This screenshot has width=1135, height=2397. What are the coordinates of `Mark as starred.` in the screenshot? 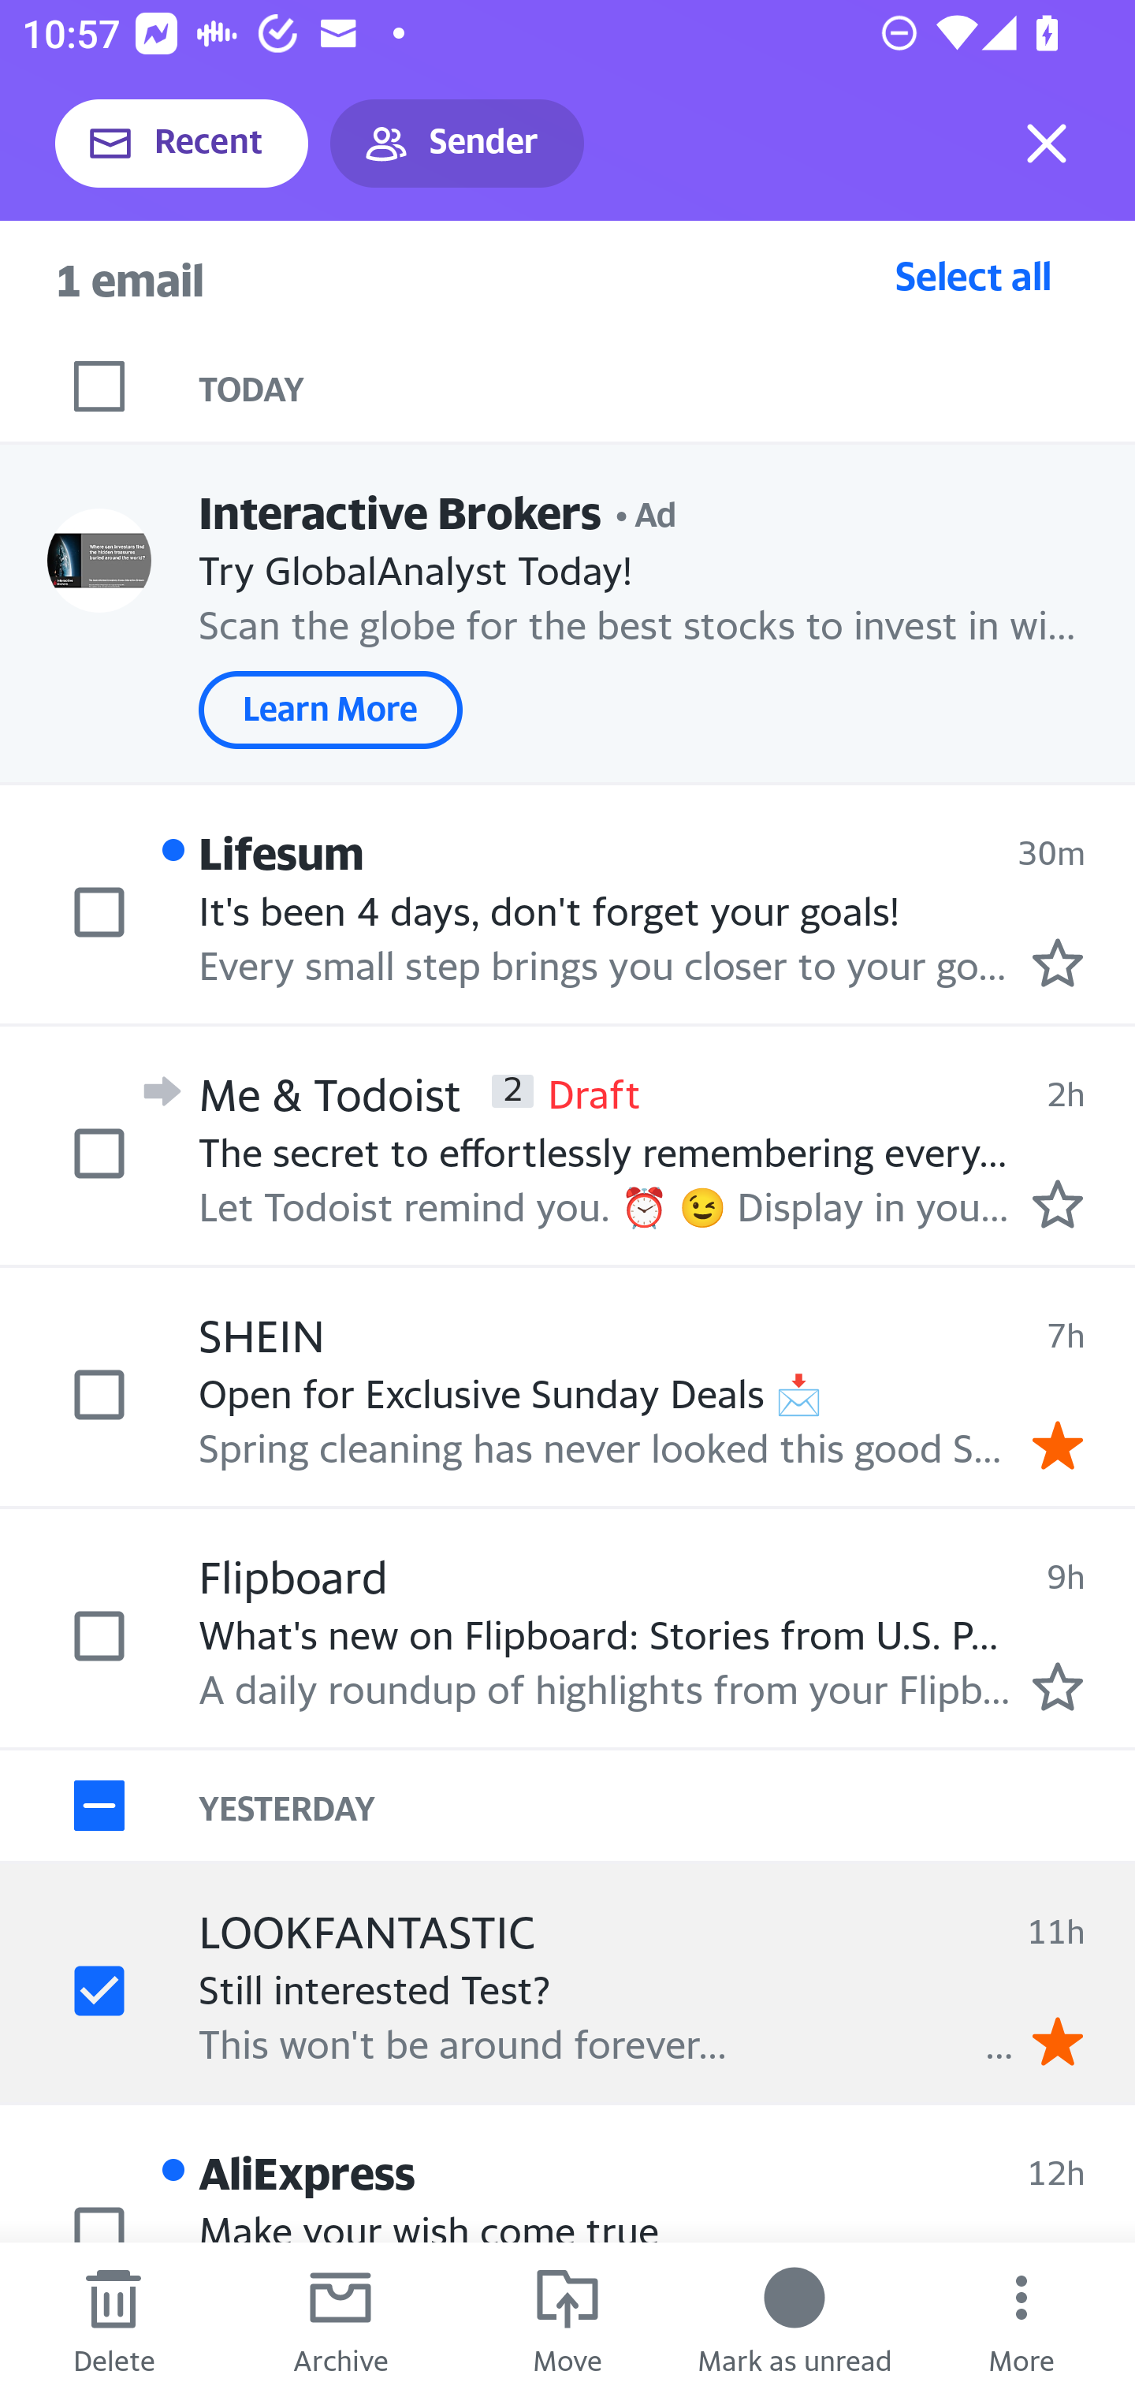 It's located at (1058, 1686).